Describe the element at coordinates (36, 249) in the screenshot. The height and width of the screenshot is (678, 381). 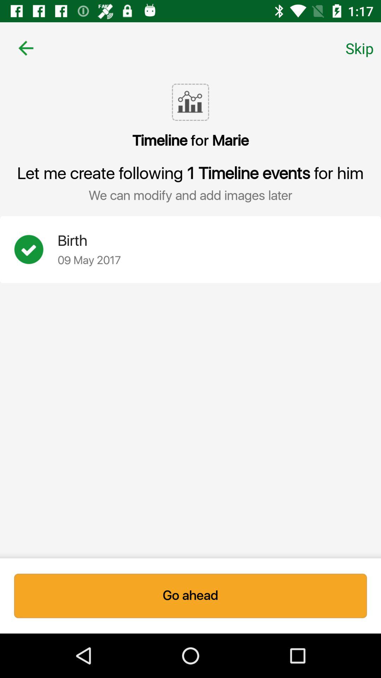
I see `tap icon to the left of birth` at that location.